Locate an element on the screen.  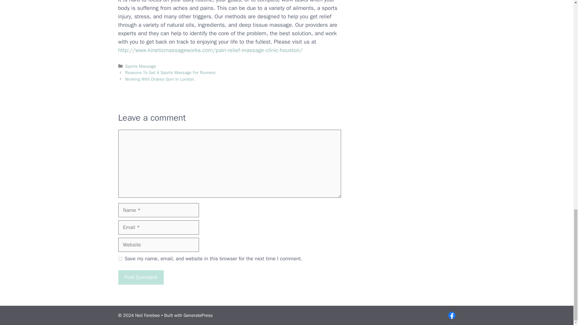
Sports Massage is located at coordinates (141, 66).